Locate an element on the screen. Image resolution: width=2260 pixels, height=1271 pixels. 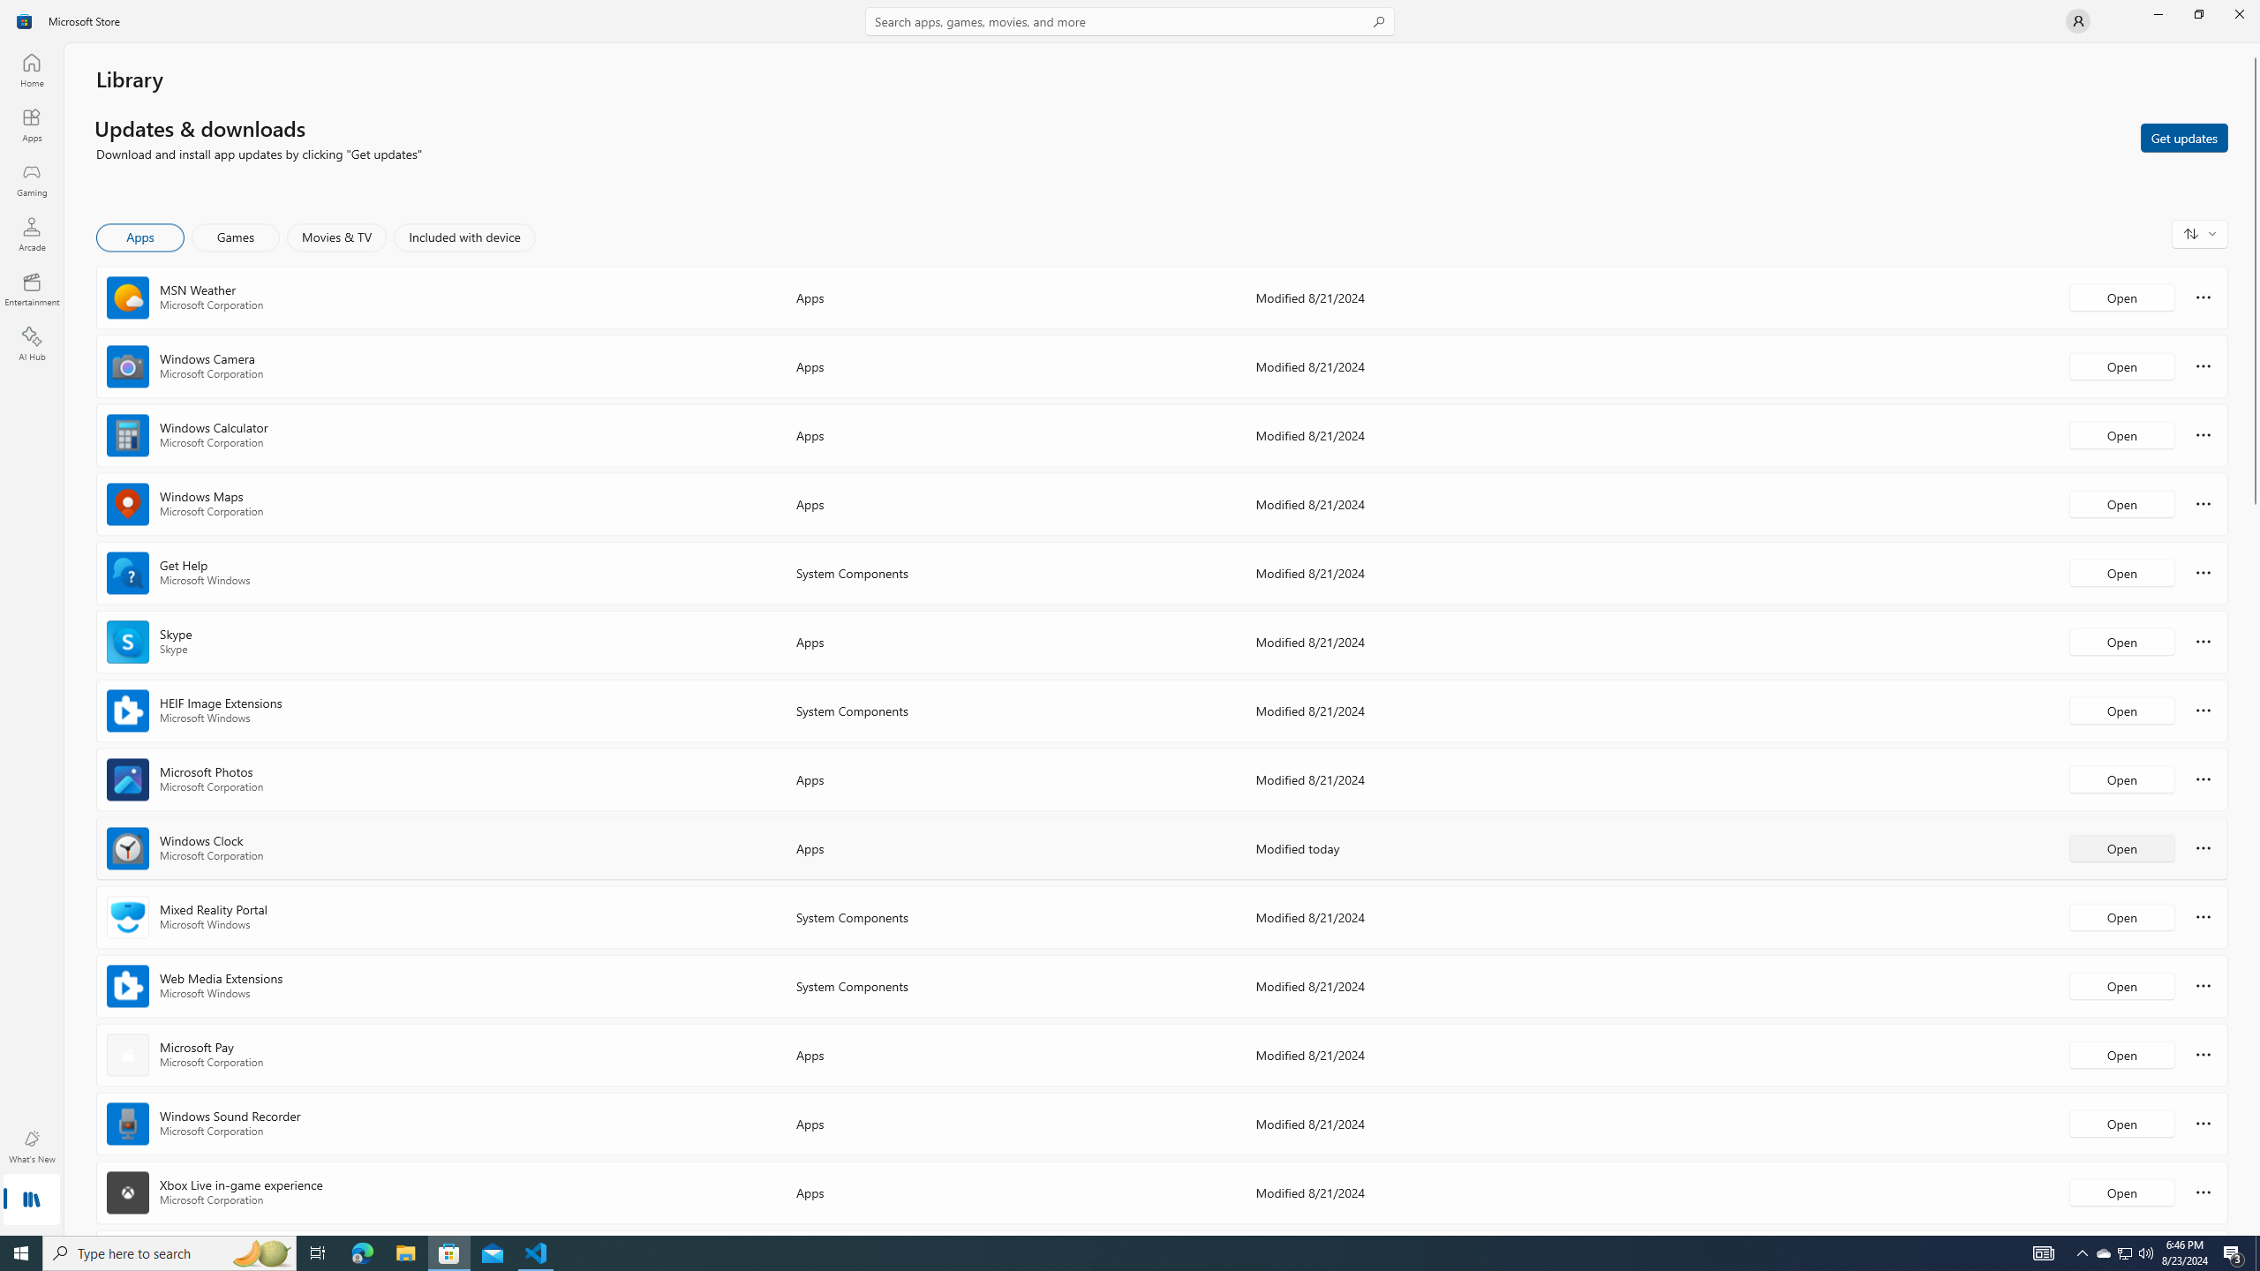
Vertical is located at coordinates (2255, 639).